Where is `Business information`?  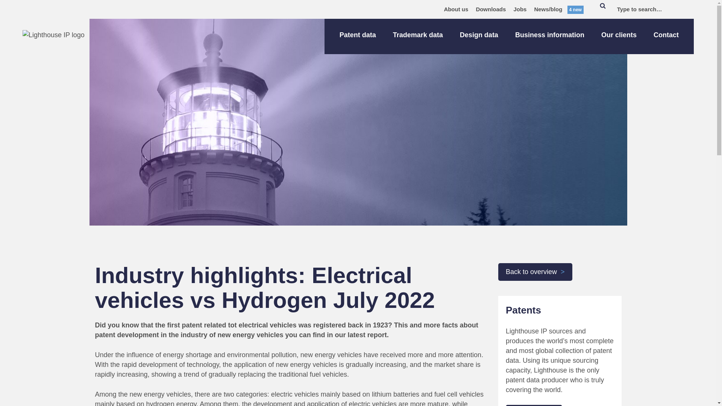 Business information is located at coordinates (550, 36).